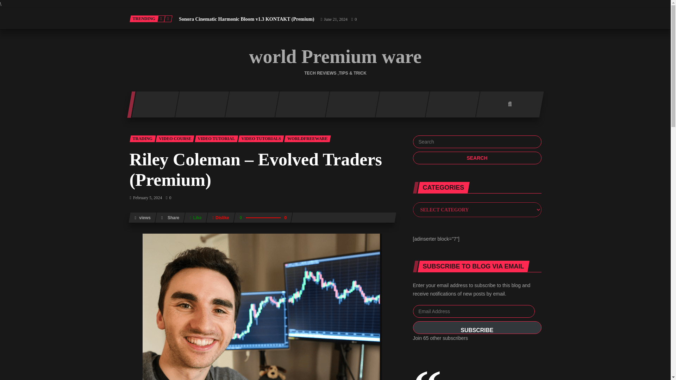 Image resolution: width=676 pixels, height=380 pixels. Describe the element at coordinates (175, 139) in the screenshot. I see `Video Course` at that location.